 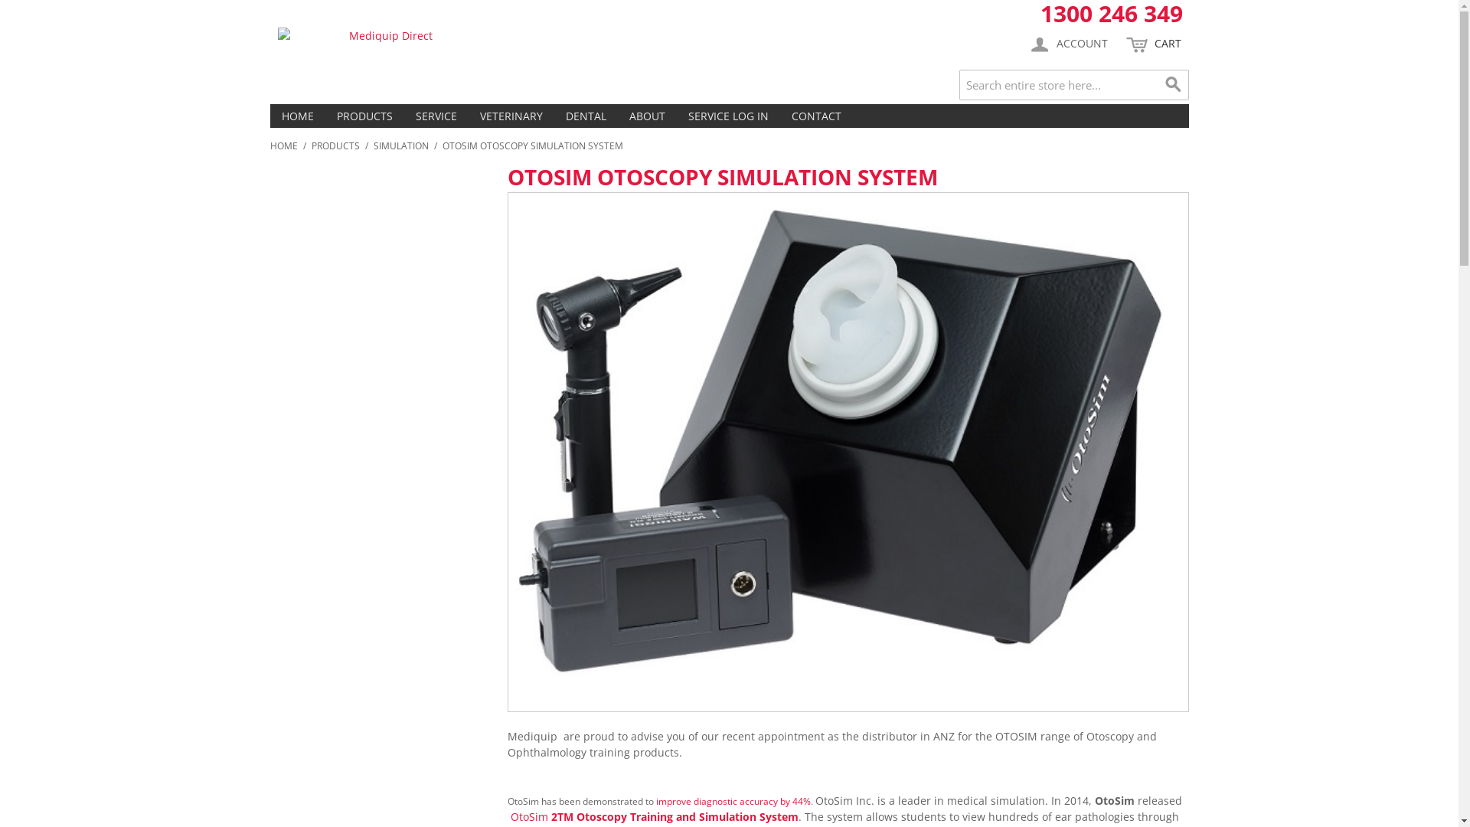 What do you see at coordinates (436, 116) in the screenshot?
I see `SERVICE` at bounding box center [436, 116].